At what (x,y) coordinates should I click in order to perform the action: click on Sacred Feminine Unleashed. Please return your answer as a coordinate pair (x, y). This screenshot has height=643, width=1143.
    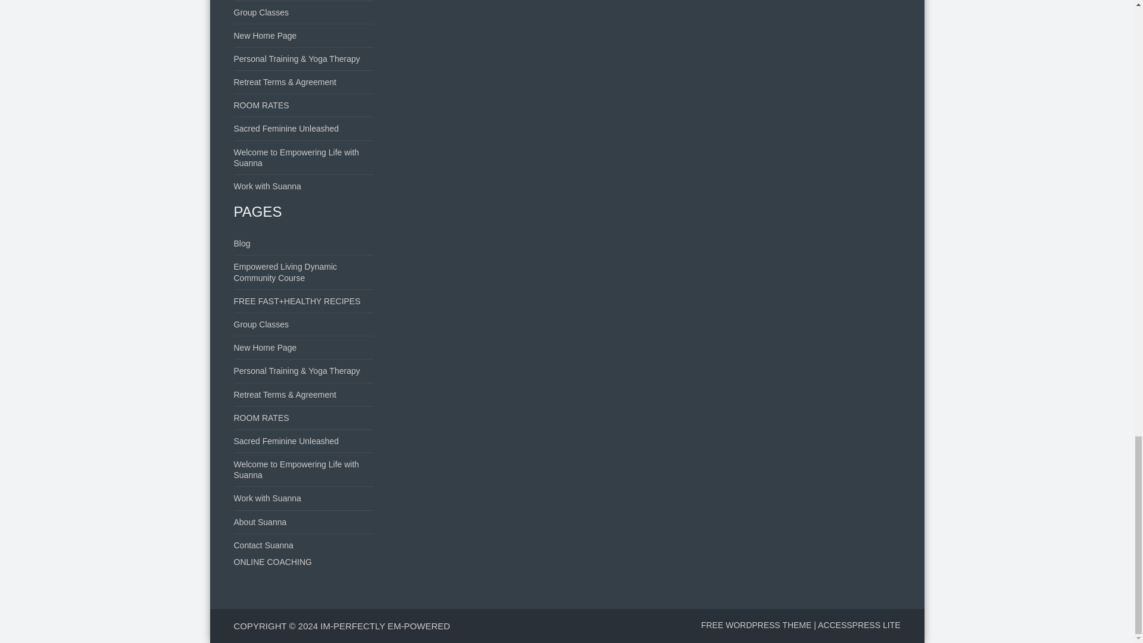
    Looking at the image, I should click on (286, 129).